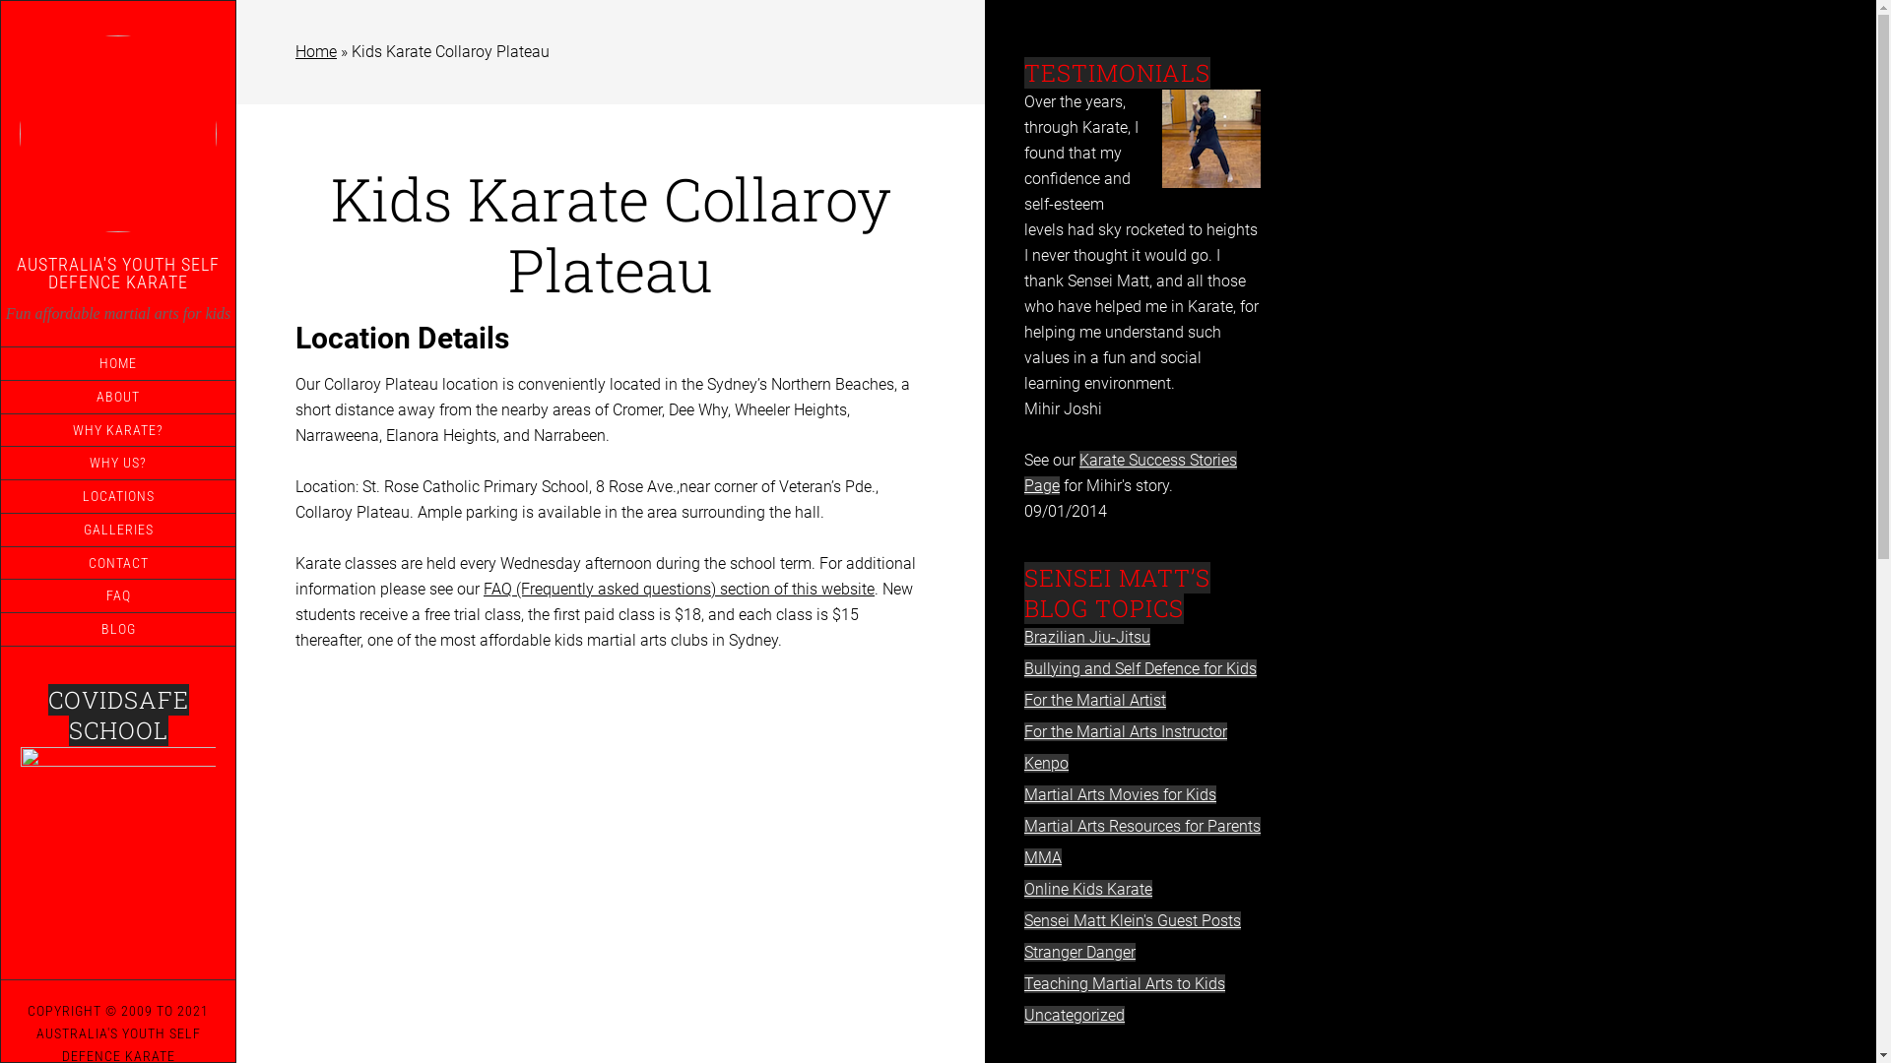 This screenshot has width=1891, height=1063. Describe the element at coordinates (118, 398) in the screenshot. I see `ABOUT` at that location.